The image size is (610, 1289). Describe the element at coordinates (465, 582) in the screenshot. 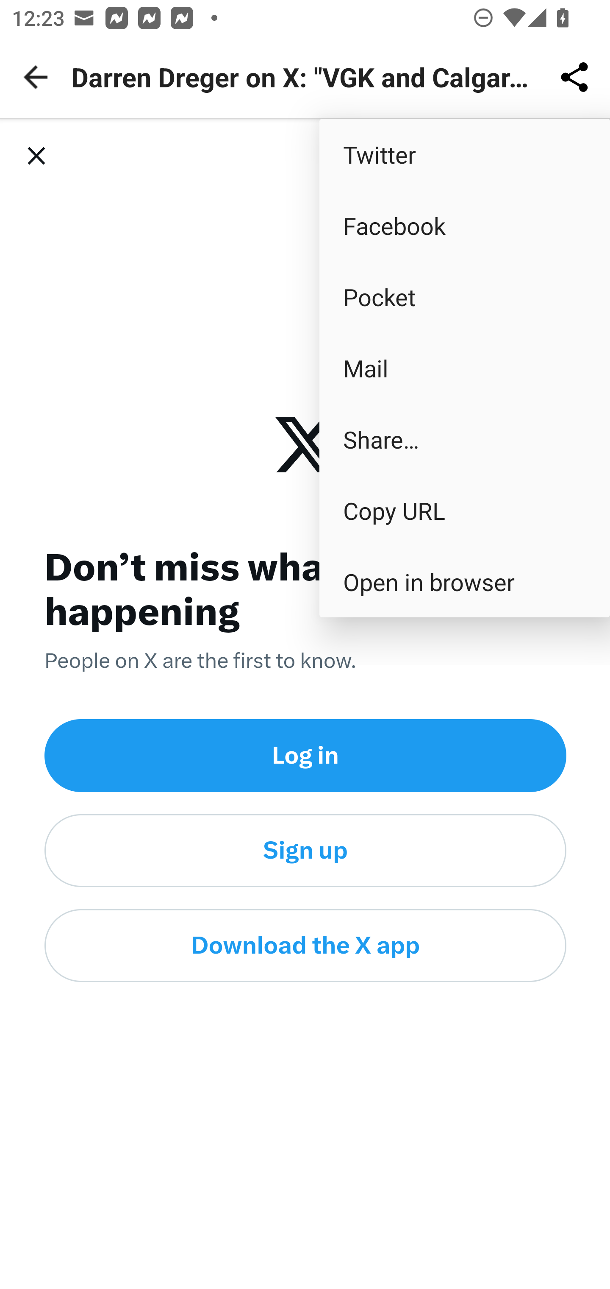

I see `Open in browser` at that location.